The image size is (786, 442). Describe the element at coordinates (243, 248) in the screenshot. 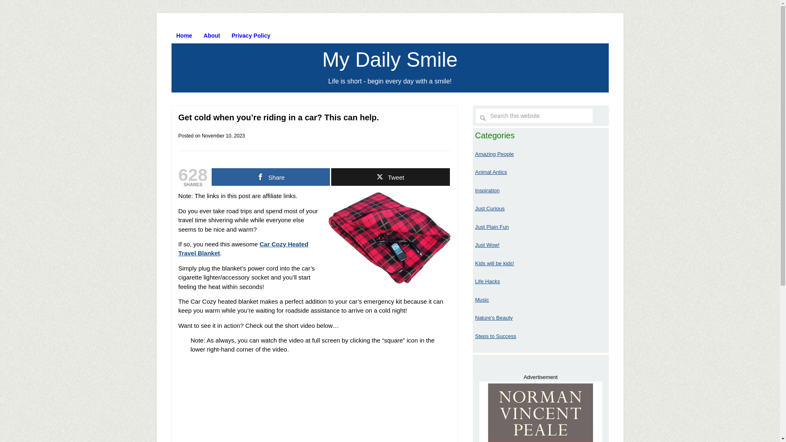

I see `Car Cozy Heated Travel Blanket` at that location.